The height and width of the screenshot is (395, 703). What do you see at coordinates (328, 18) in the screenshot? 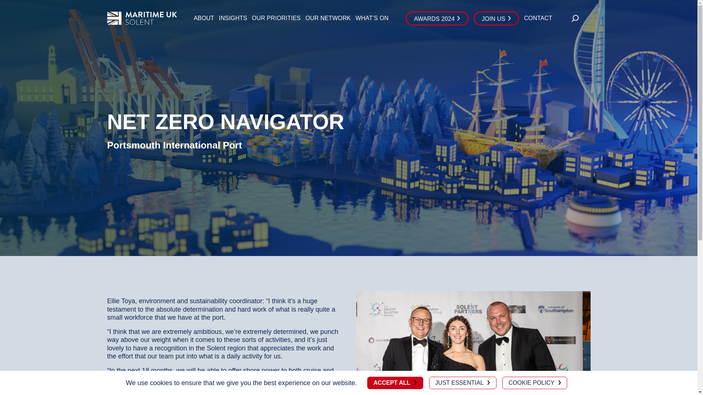
I see `OUR NETWORK` at bounding box center [328, 18].